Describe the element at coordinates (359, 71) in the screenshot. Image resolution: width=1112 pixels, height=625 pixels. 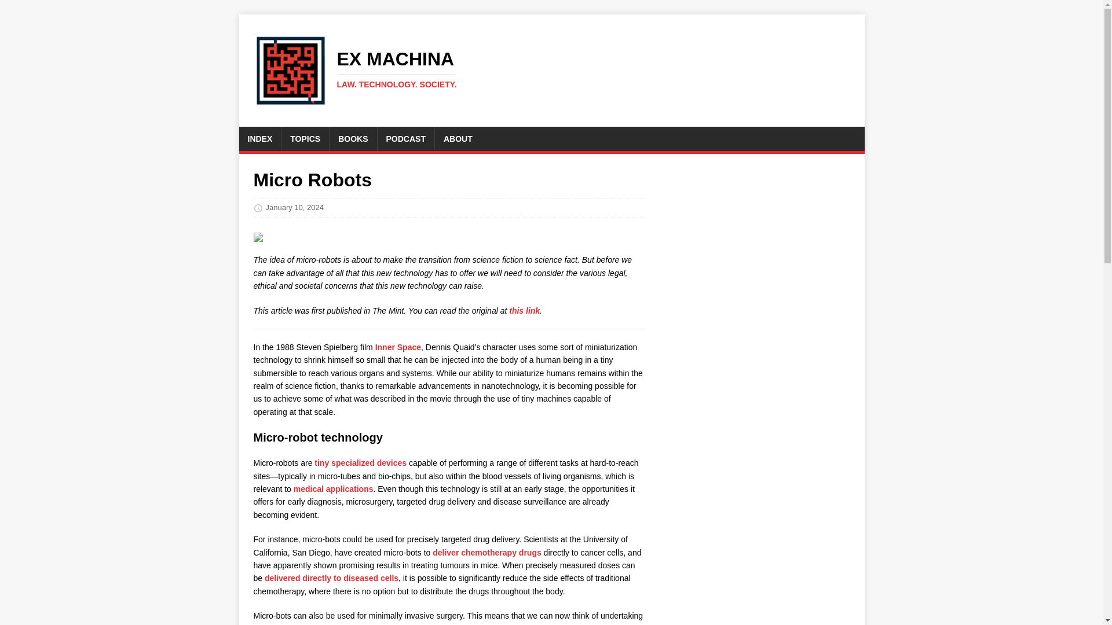
I see `Ex Machina` at that location.